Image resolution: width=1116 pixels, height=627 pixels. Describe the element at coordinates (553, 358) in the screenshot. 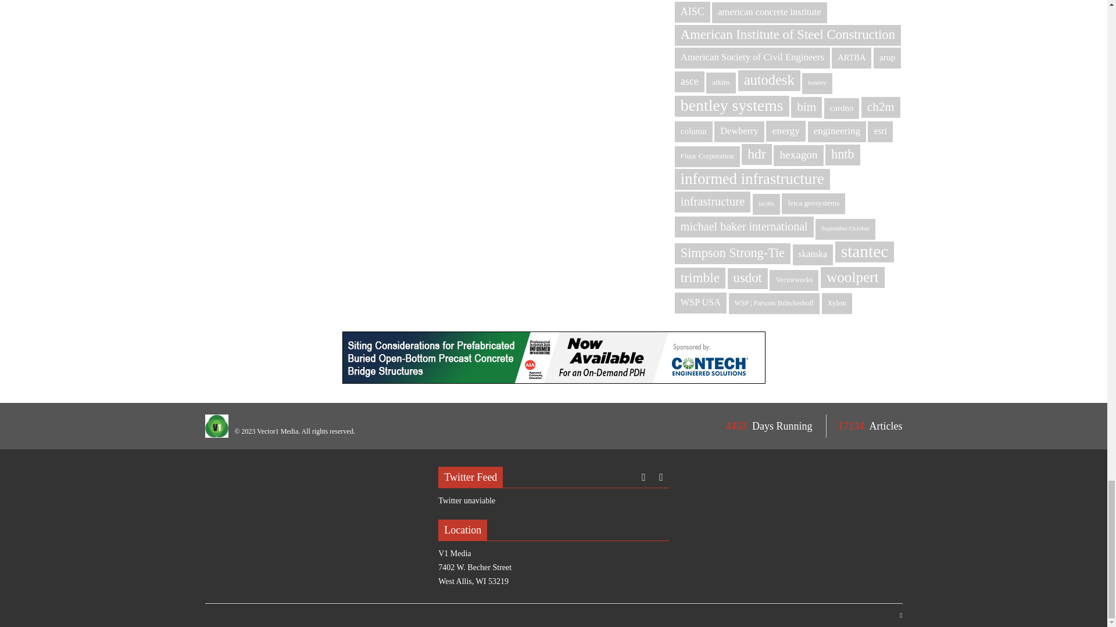

I see `Contech PDH` at that location.